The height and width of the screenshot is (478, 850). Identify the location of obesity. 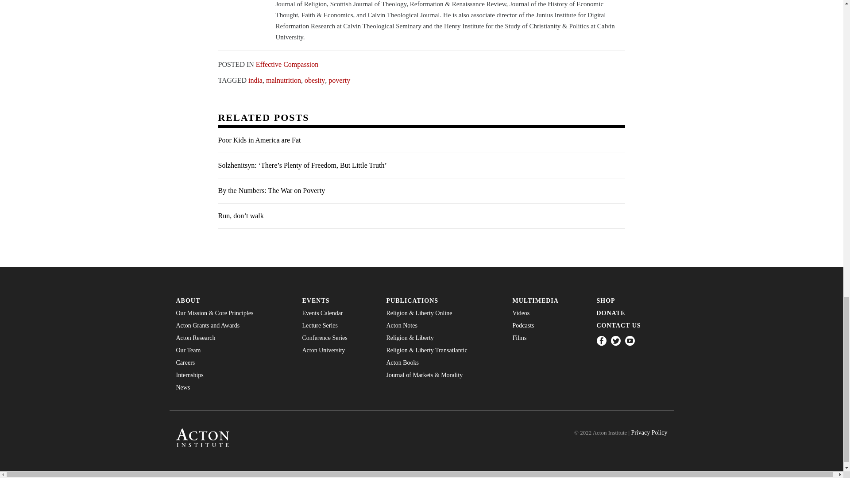
(314, 80).